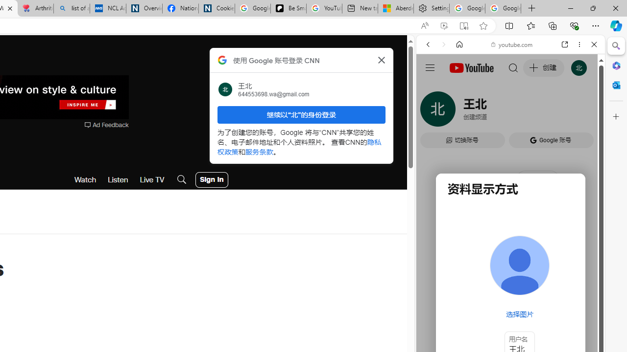 This screenshot has height=352, width=627. I want to click on Search videos from youtube.com, so click(493, 322).